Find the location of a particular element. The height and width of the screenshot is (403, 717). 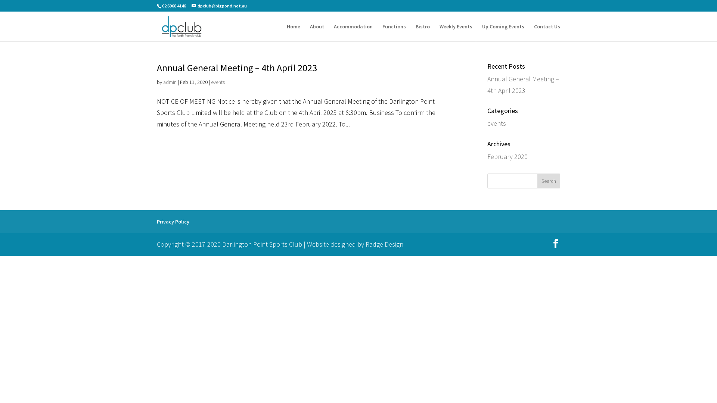

Privacy Policy is located at coordinates (173, 222).